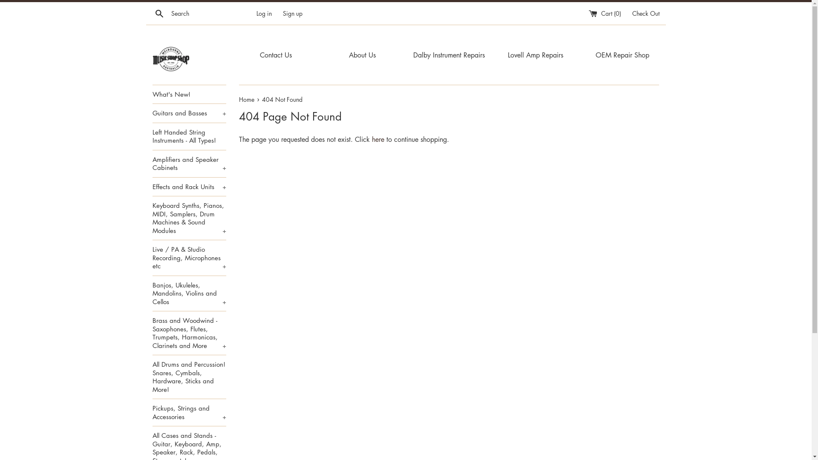 The image size is (818, 460). Describe the element at coordinates (189, 258) in the screenshot. I see `Live / PA & Studio Recording, Microphones etc
+` at that location.